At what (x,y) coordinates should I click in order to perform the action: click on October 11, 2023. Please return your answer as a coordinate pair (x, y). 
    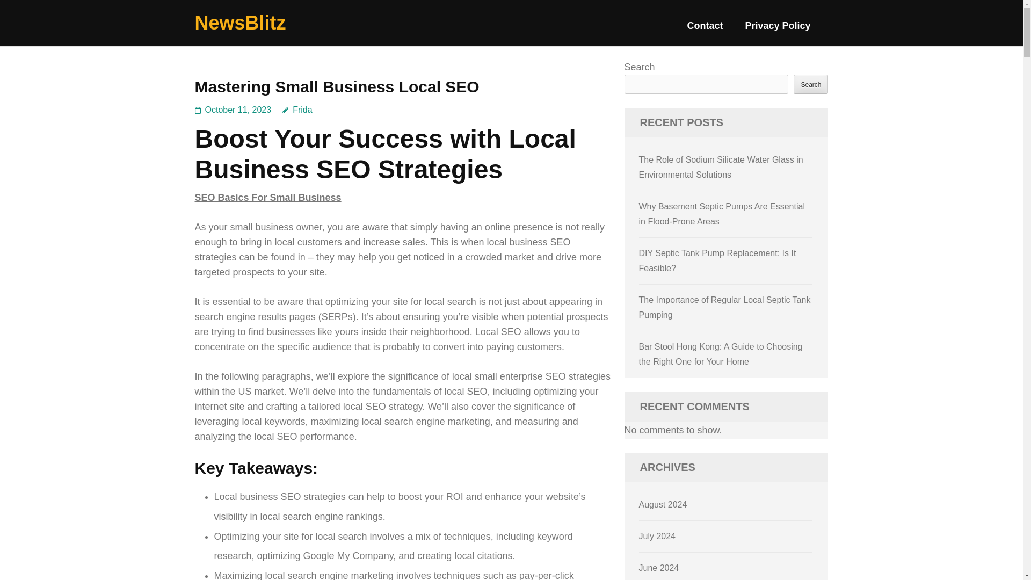
    Looking at the image, I should click on (238, 110).